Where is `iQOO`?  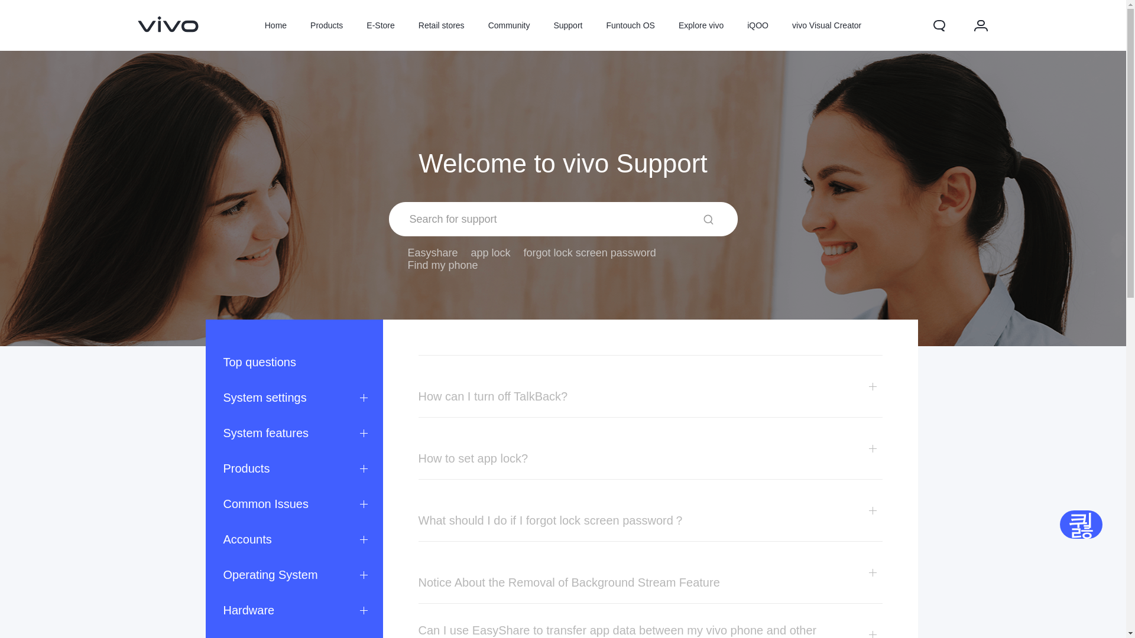
iQOO is located at coordinates (758, 25).